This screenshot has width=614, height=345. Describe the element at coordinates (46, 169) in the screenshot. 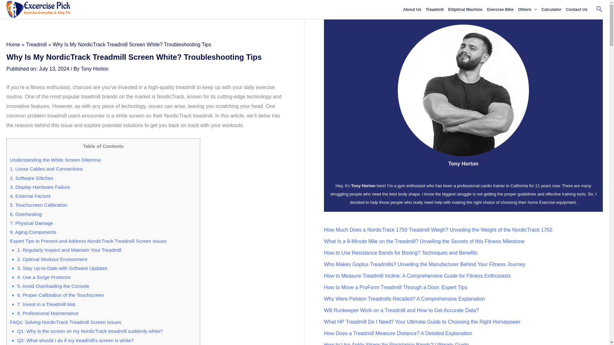

I see `1. Loose Cables and Connections` at that location.